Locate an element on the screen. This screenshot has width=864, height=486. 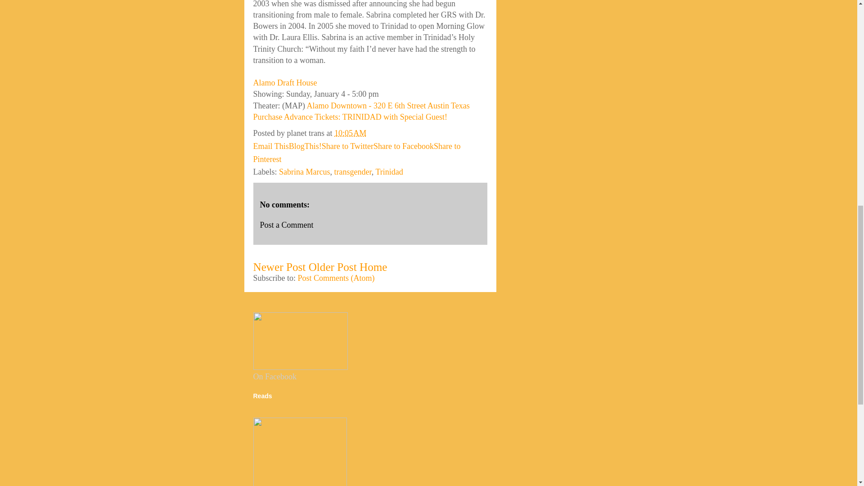
BlogThis! is located at coordinates (305, 146).